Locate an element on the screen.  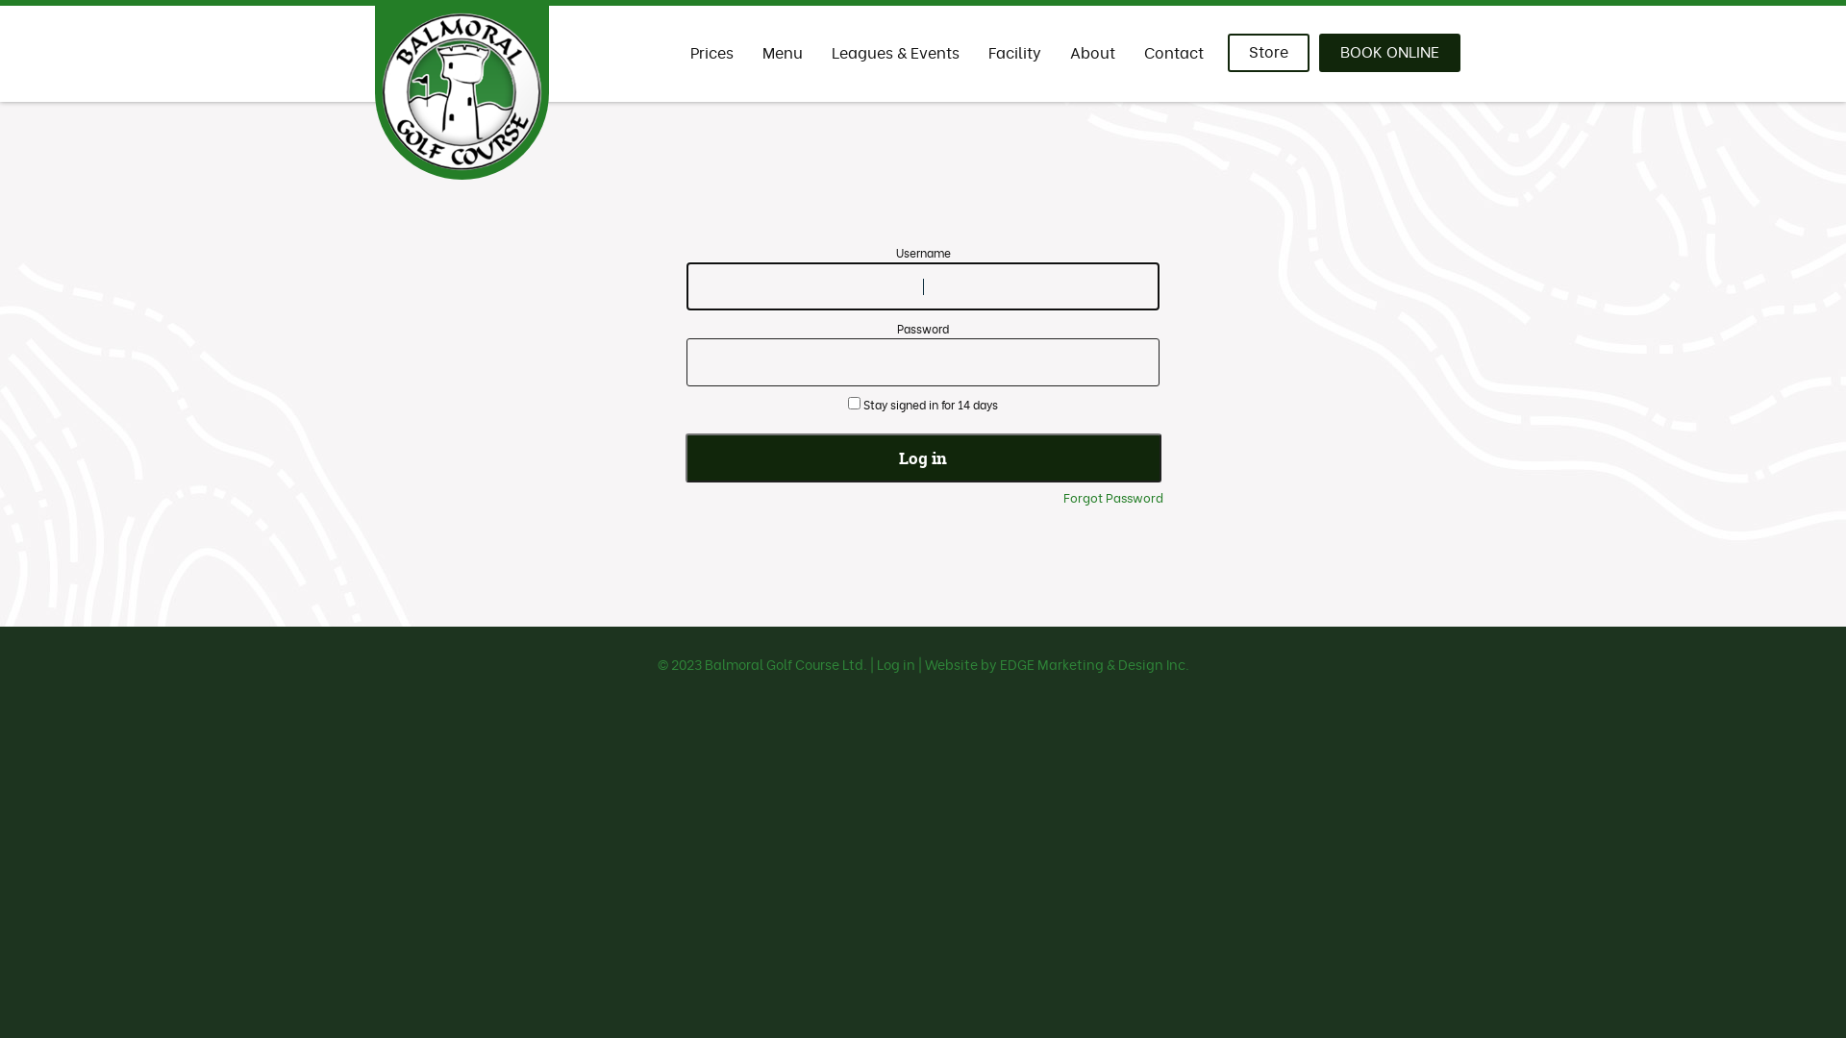
Menu is located at coordinates (783, 54).